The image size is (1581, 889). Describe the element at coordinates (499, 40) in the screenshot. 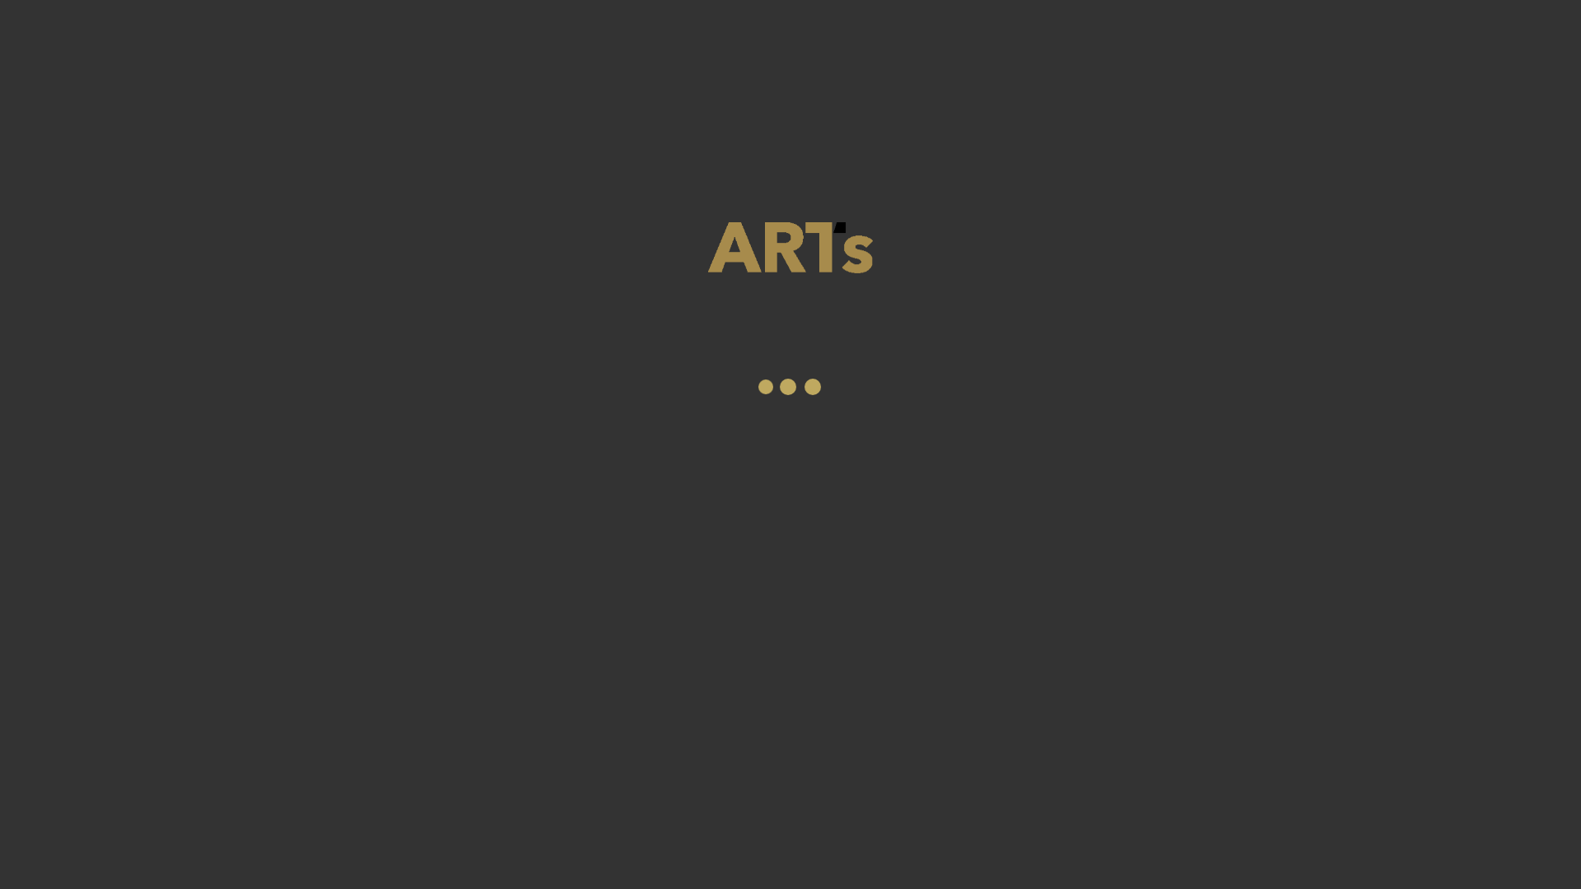

I see `Reservation` at that location.